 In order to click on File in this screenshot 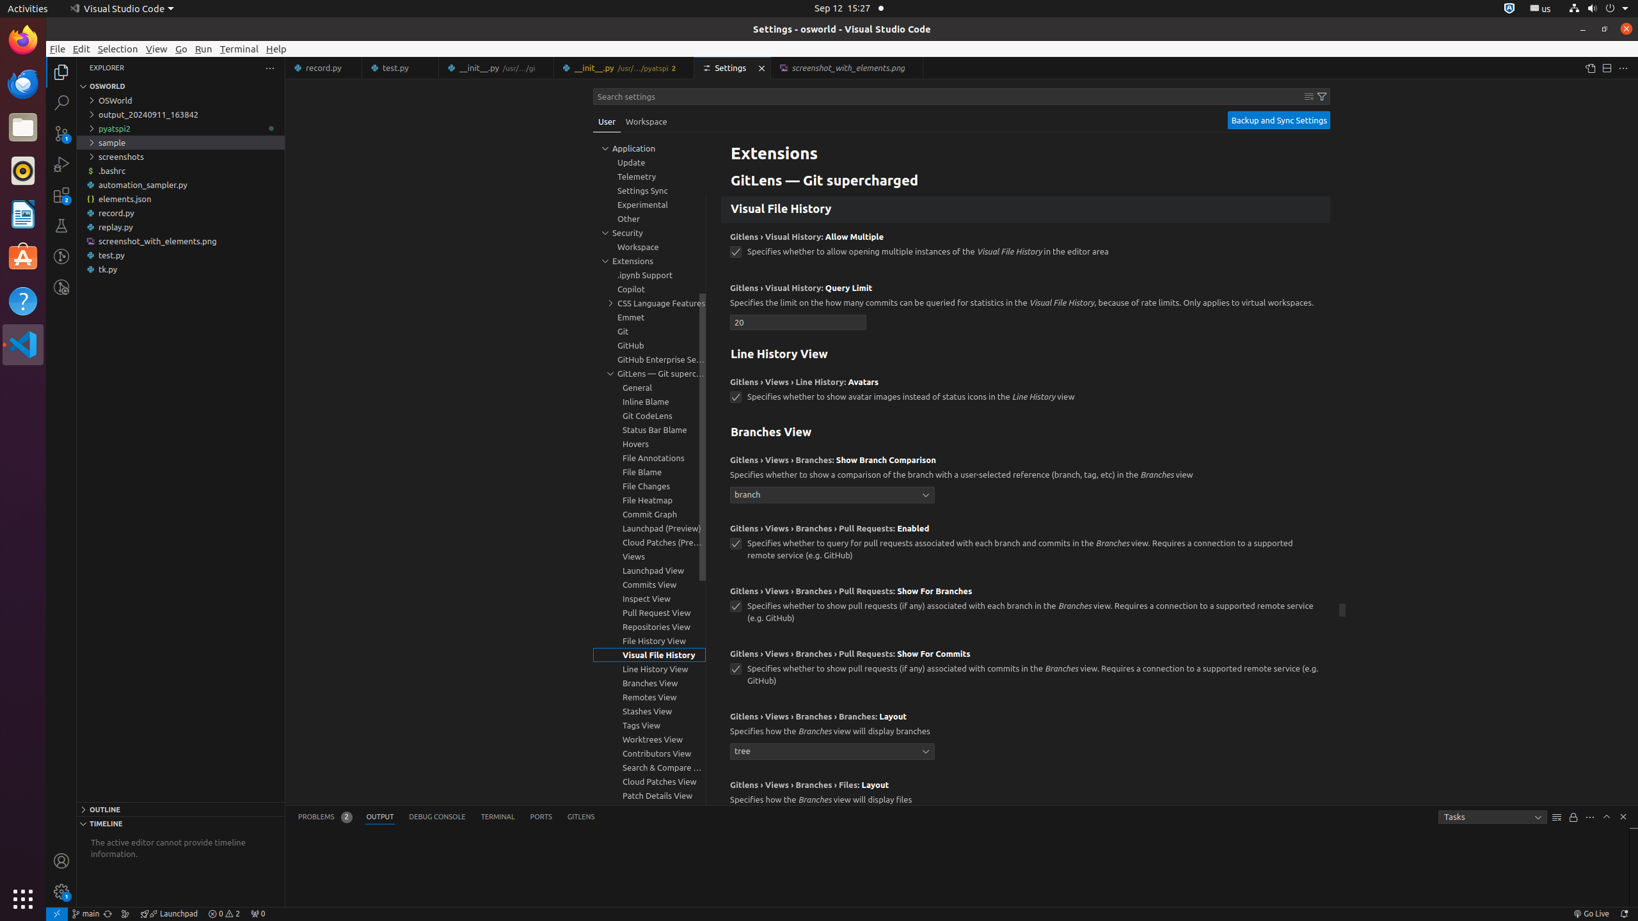, I will do `click(58, 49)`.